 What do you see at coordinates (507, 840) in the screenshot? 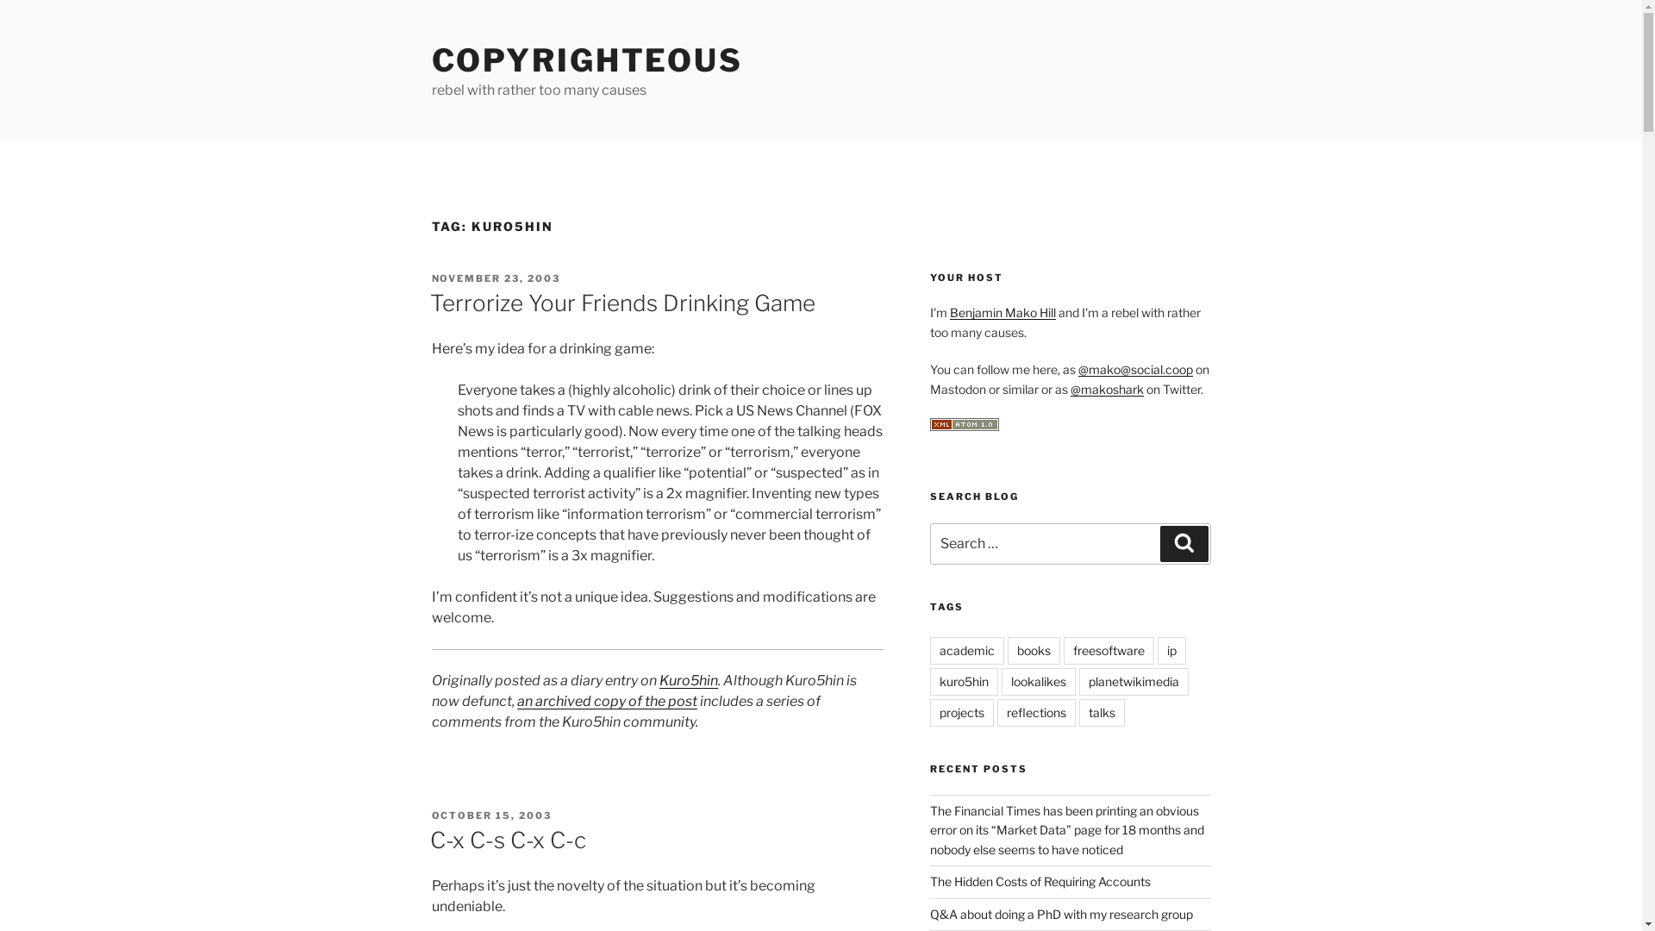
I see `C-x C-s C-x C-c` at bounding box center [507, 840].